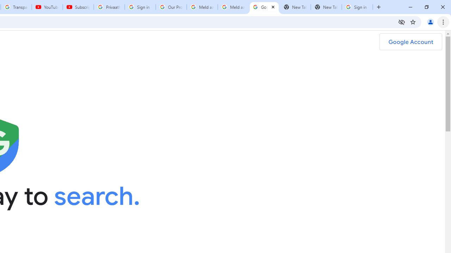 The height and width of the screenshot is (253, 451). What do you see at coordinates (357, 7) in the screenshot?
I see `Sign in - Google Accounts` at bounding box center [357, 7].